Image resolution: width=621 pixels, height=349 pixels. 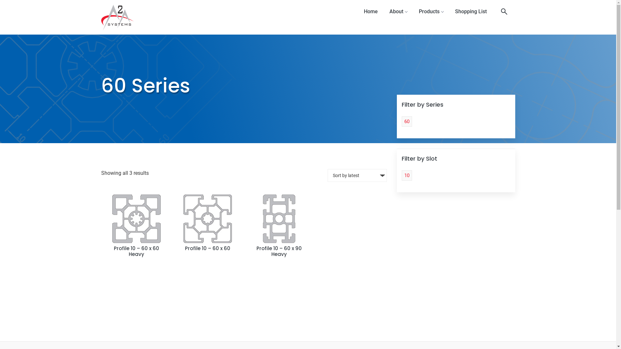 I want to click on Shopping List, so click(x=471, y=11).